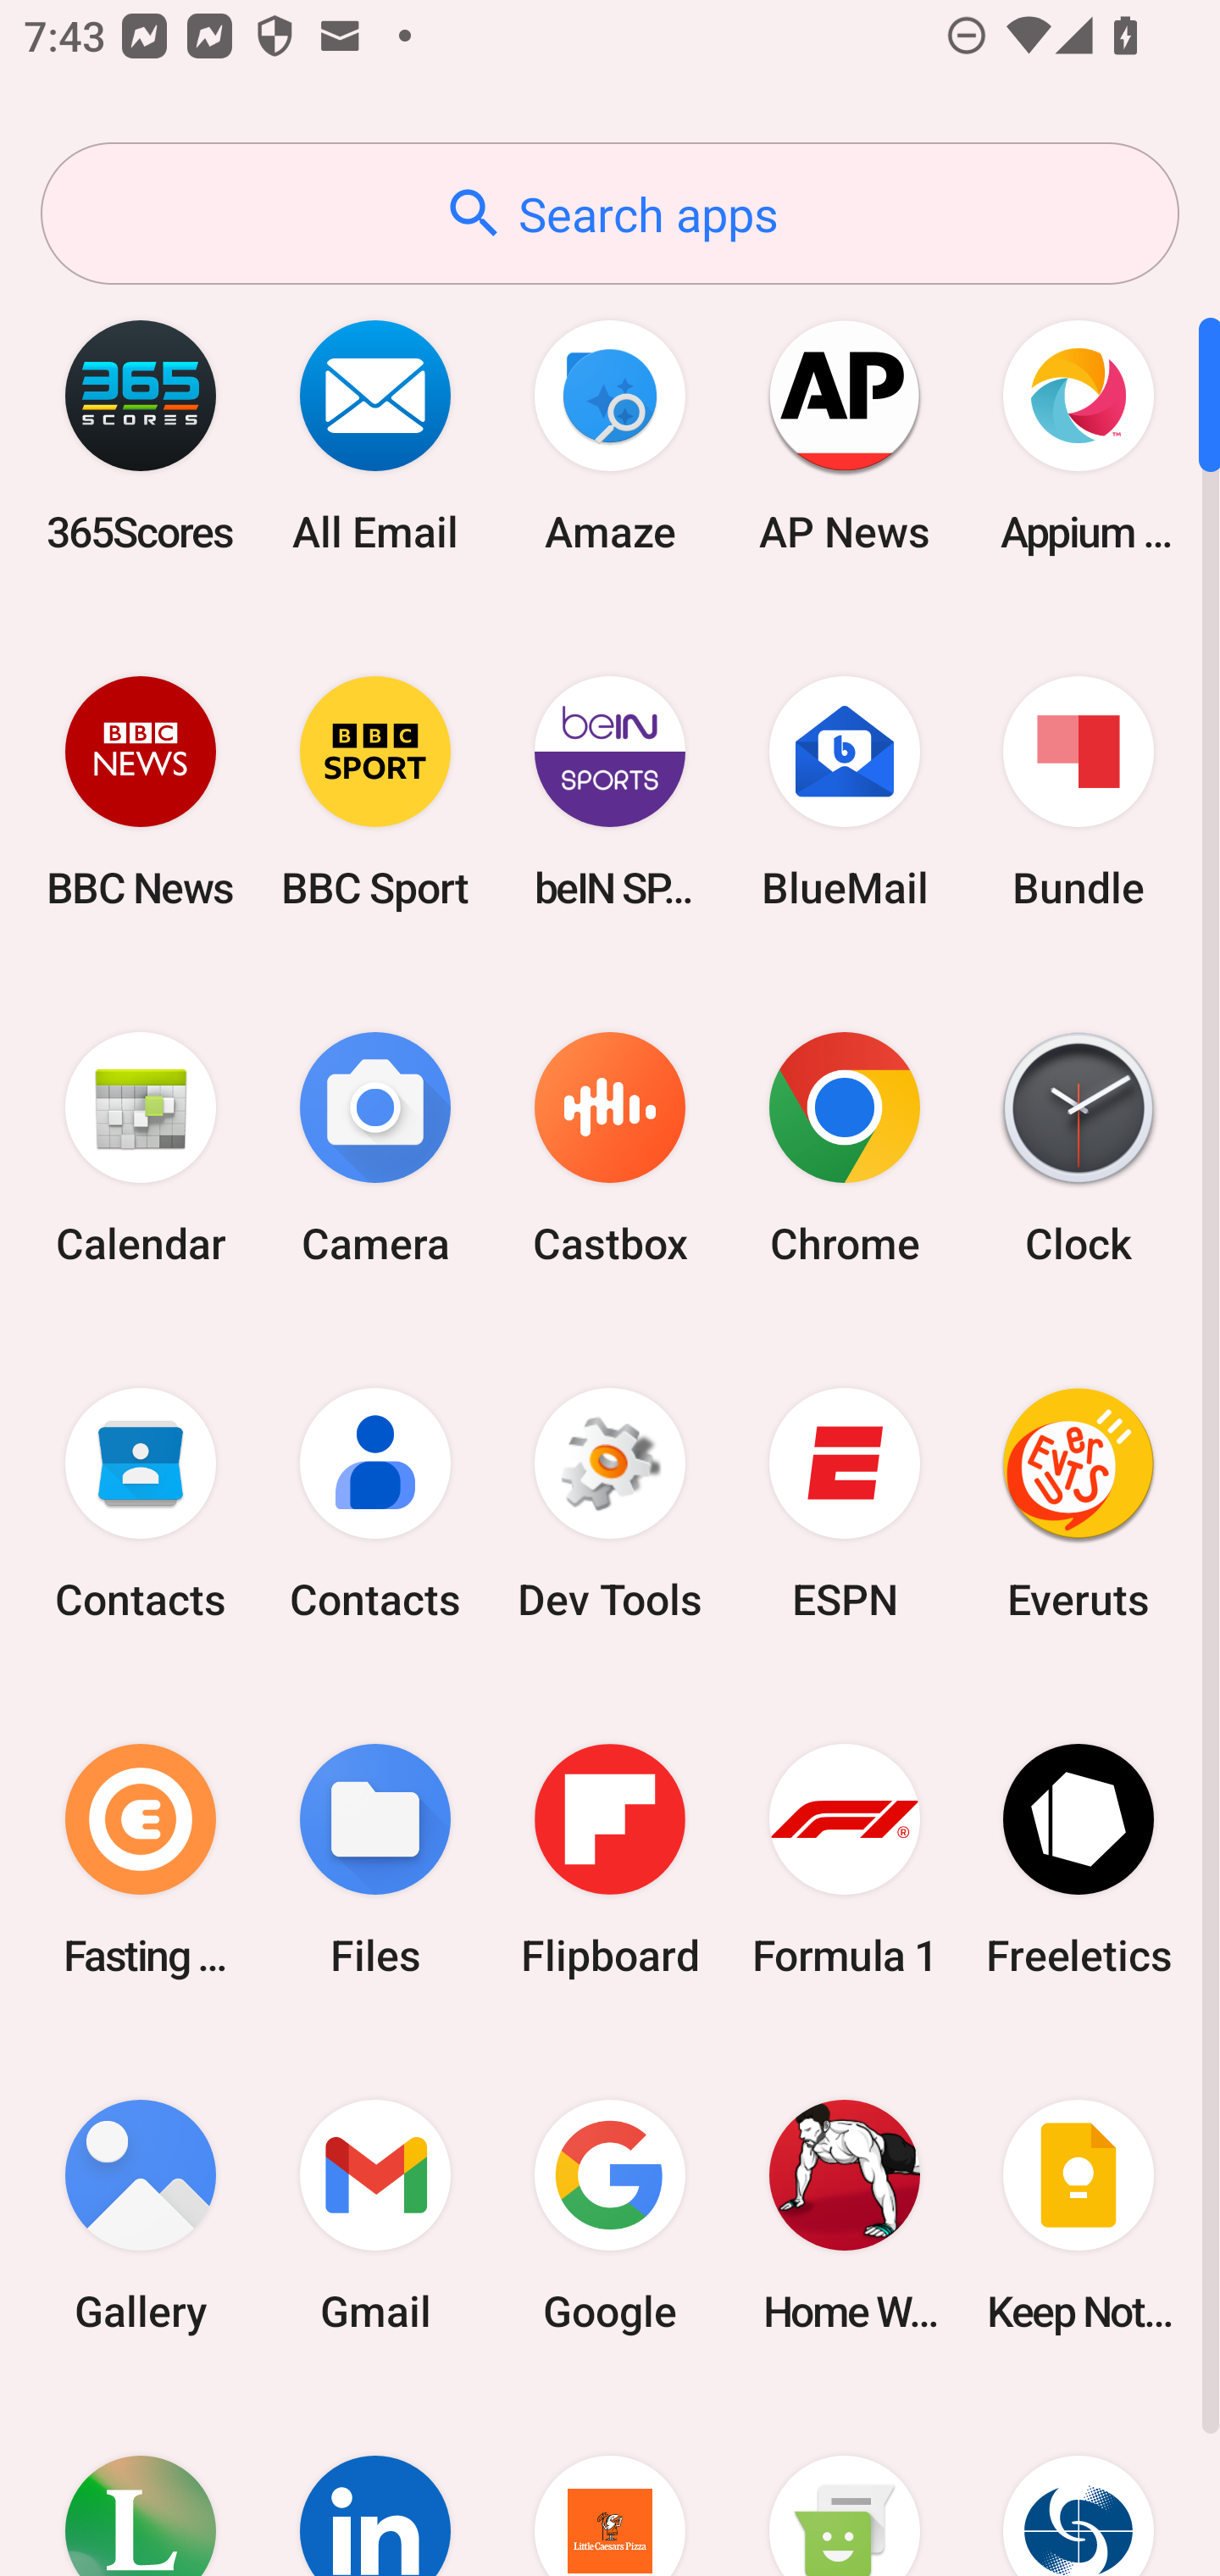 The height and width of the screenshot is (2576, 1220). What do you see at coordinates (375, 1149) in the screenshot?
I see `Camera` at bounding box center [375, 1149].